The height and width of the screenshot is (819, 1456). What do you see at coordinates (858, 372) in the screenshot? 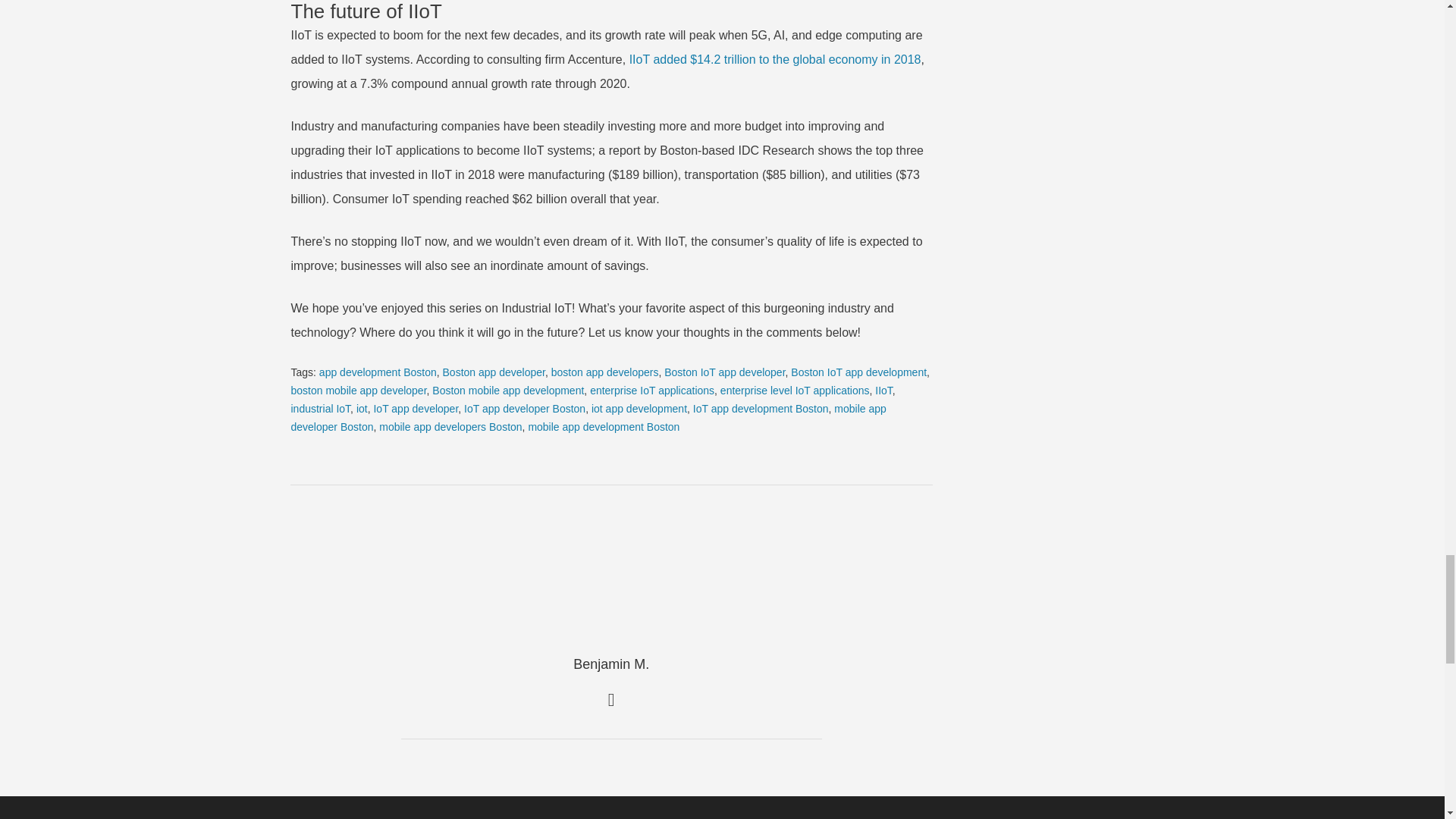
I see `Boston IoT app development` at bounding box center [858, 372].